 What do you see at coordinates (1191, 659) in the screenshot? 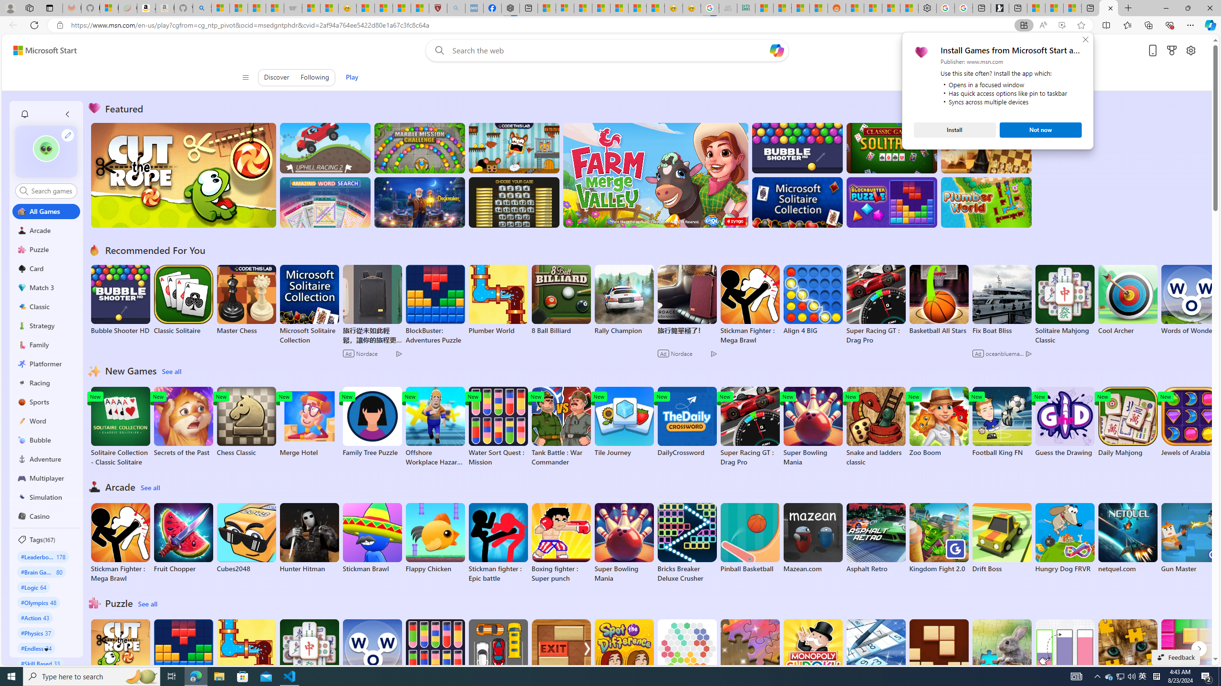
I see `Puzzle Blocks Classic` at bounding box center [1191, 659].